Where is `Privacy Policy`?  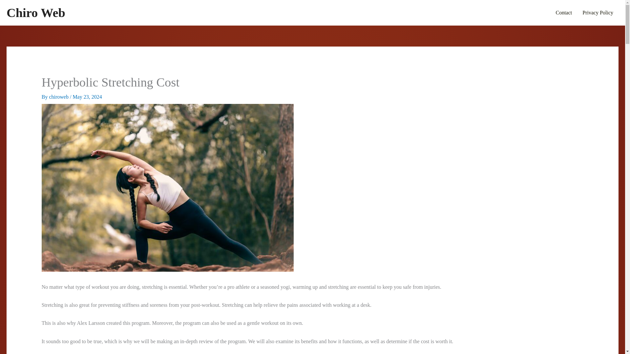
Privacy Policy is located at coordinates (598, 12).